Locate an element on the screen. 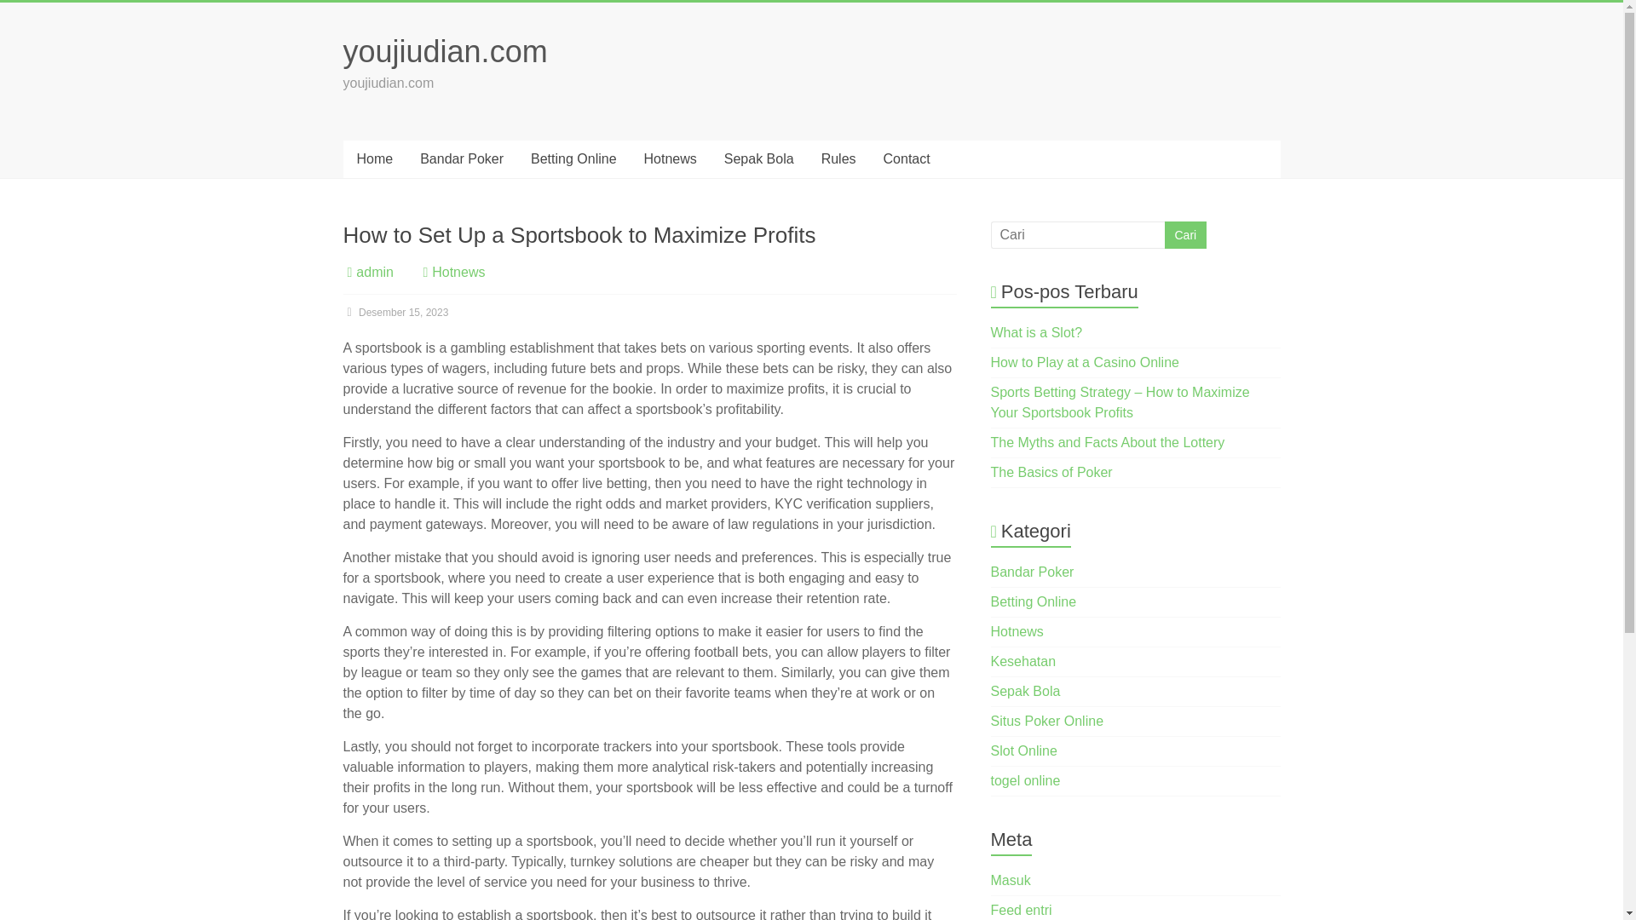  Betting Online is located at coordinates (1034, 601).